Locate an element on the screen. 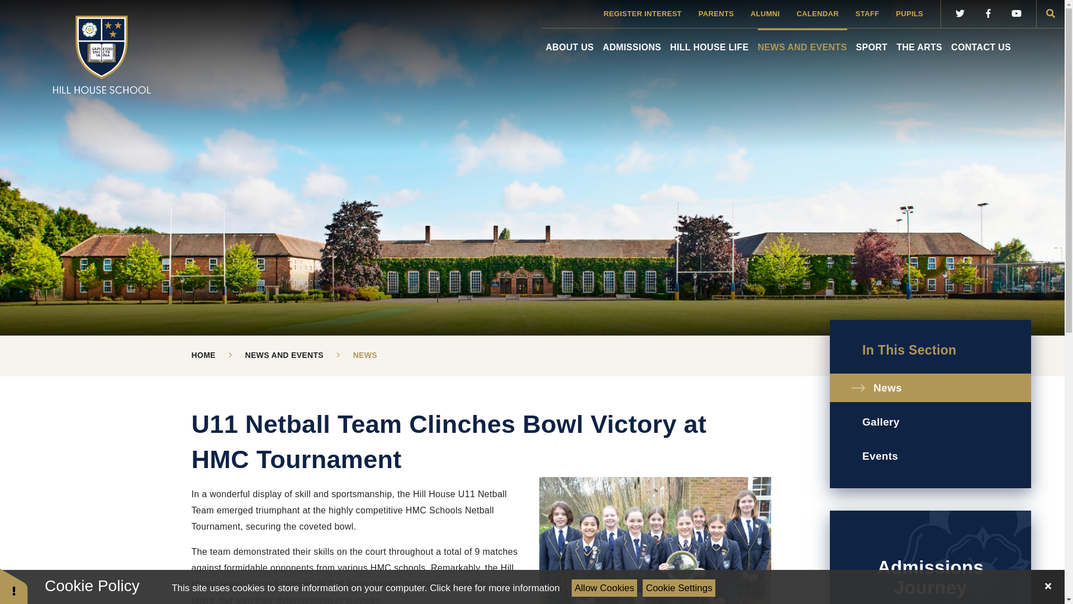  ABOUT US is located at coordinates (569, 43).